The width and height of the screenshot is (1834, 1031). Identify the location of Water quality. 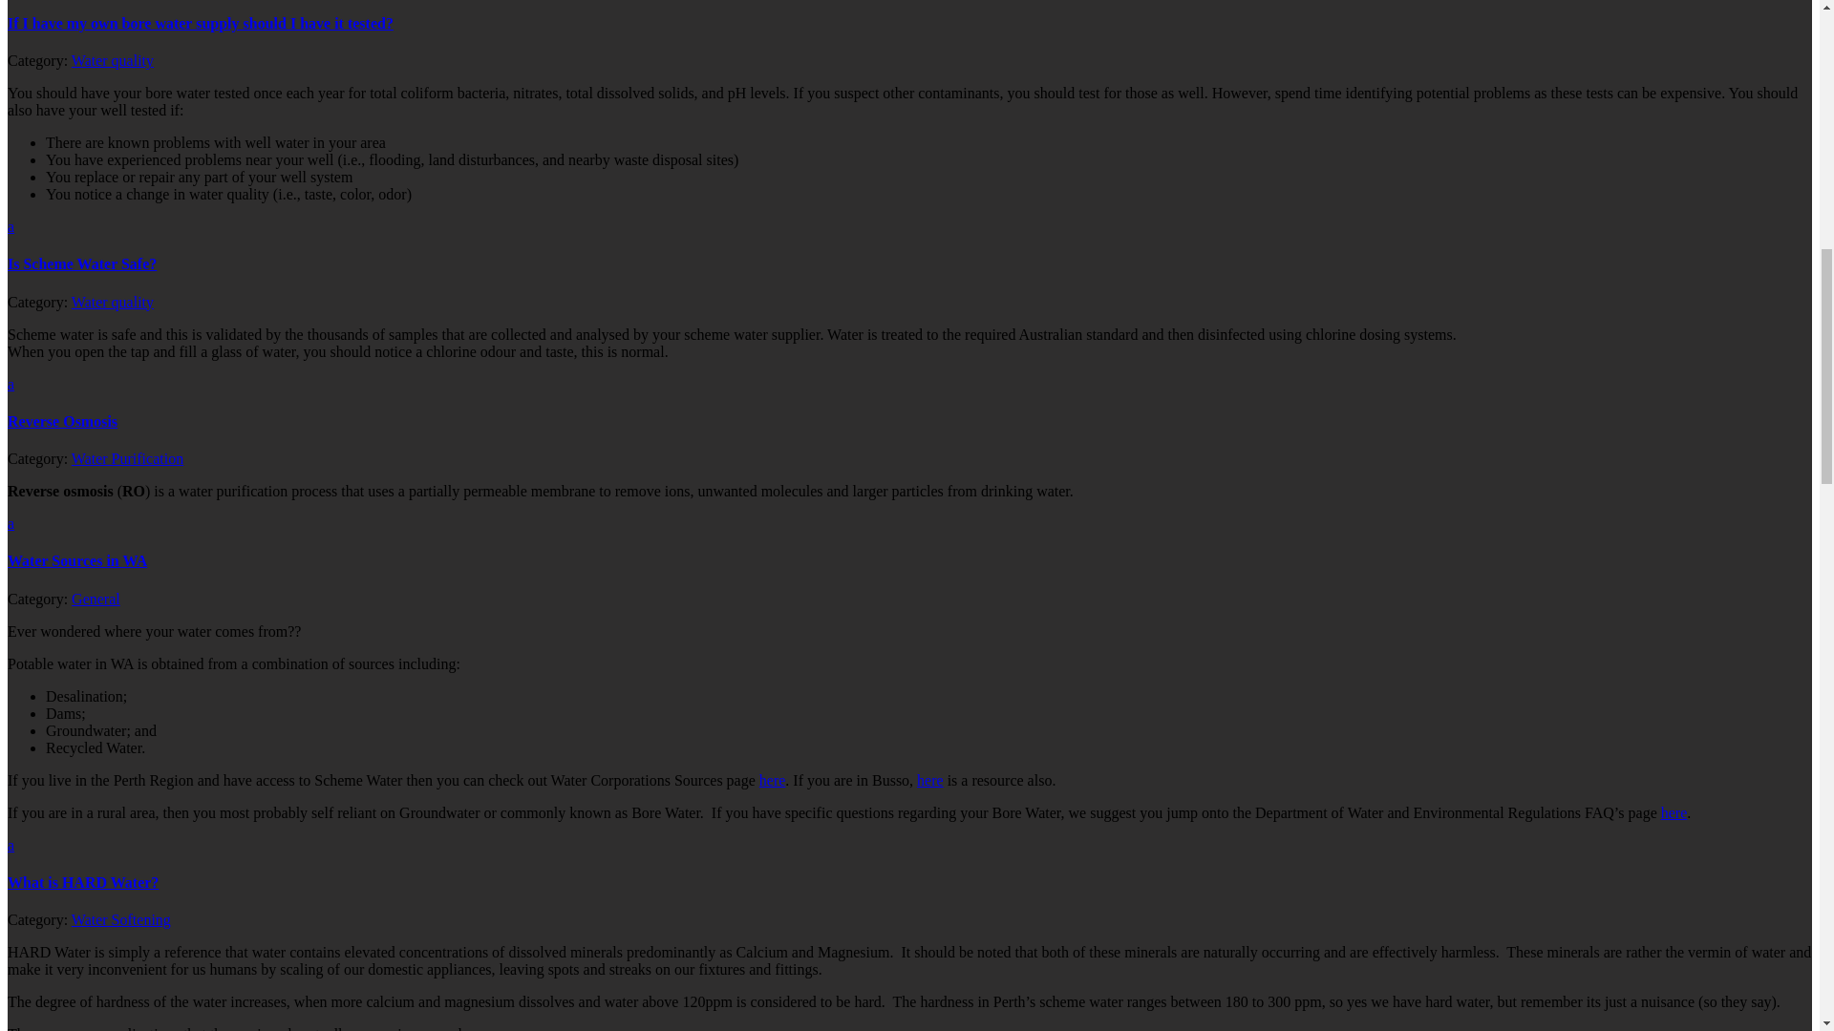
(113, 302).